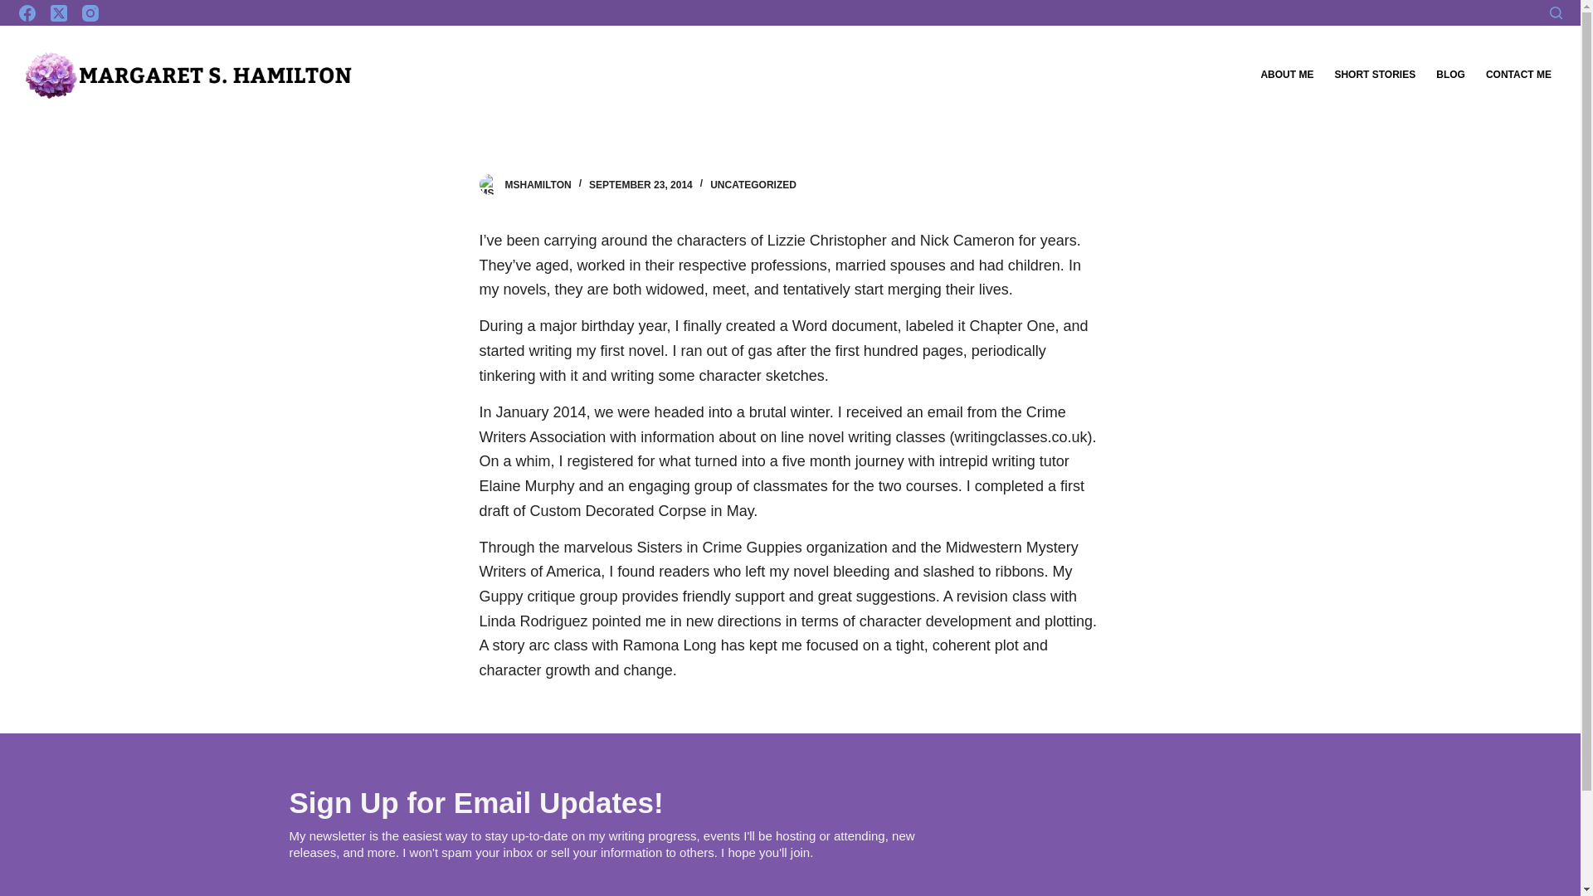 This screenshot has height=896, width=1593. What do you see at coordinates (538, 185) in the screenshot?
I see `MSHAMILTON` at bounding box center [538, 185].